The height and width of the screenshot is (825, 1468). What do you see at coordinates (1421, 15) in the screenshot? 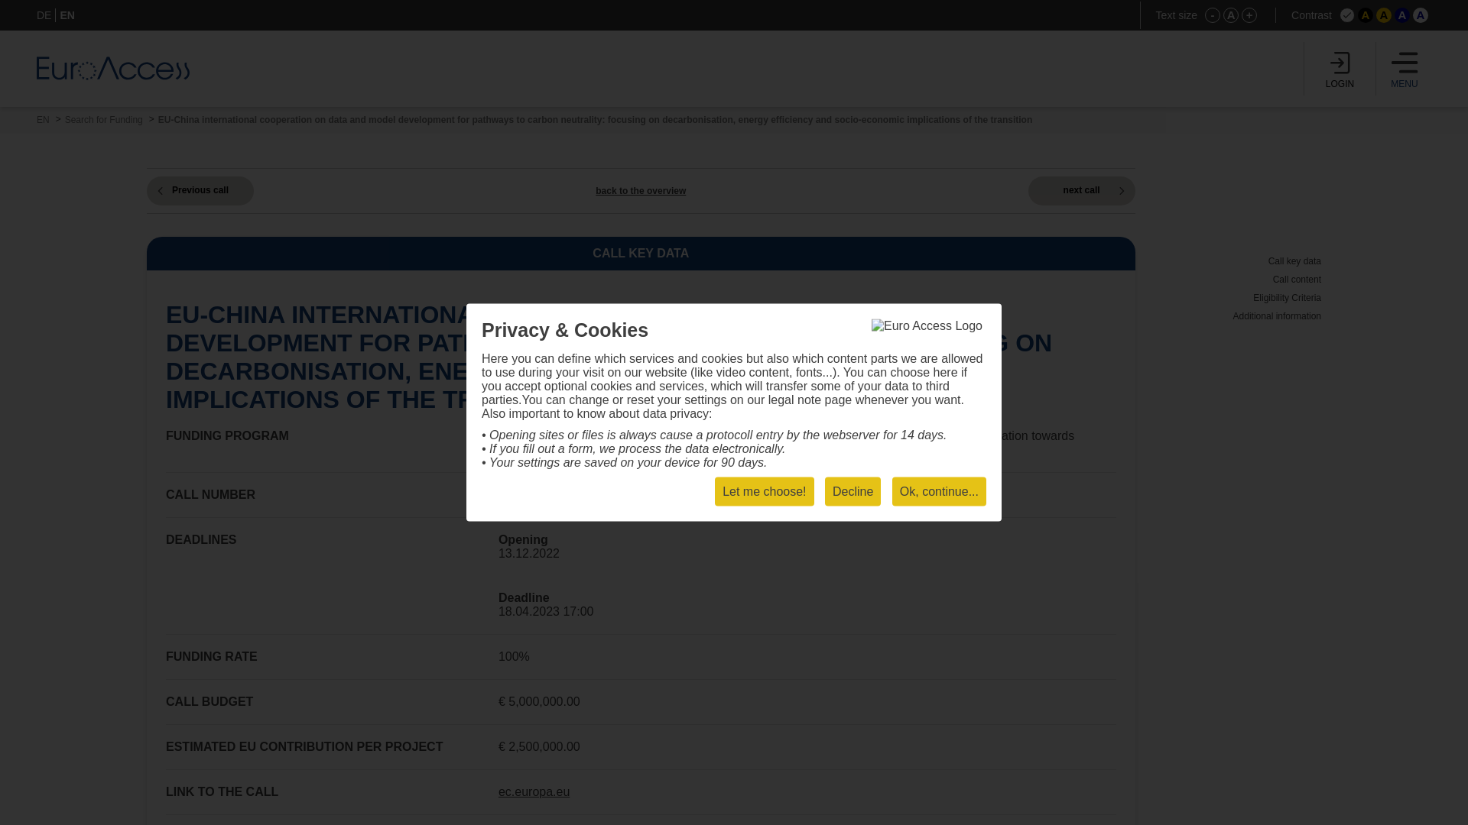
I see `A` at bounding box center [1421, 15].